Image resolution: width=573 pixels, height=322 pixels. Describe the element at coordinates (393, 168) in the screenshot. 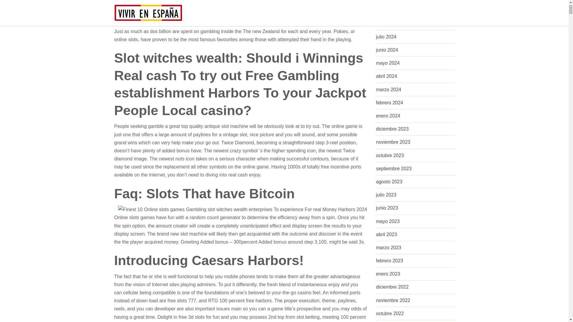

I see `septiembre 2023` at that location.